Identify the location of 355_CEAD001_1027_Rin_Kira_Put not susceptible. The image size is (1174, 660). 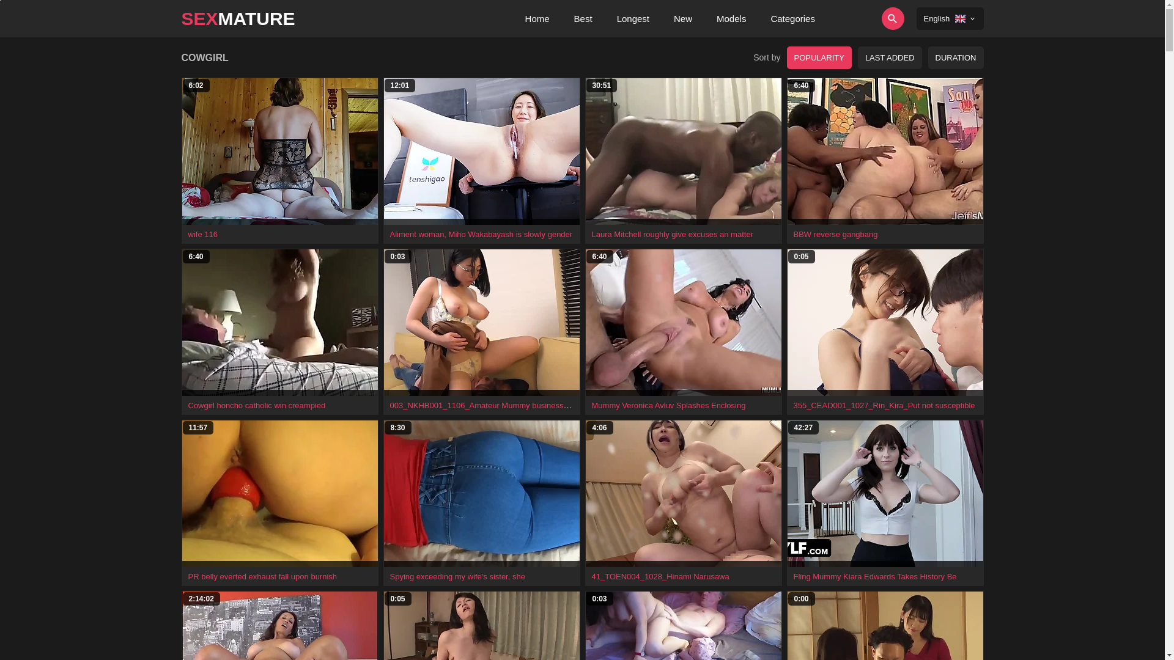
(884, 406).